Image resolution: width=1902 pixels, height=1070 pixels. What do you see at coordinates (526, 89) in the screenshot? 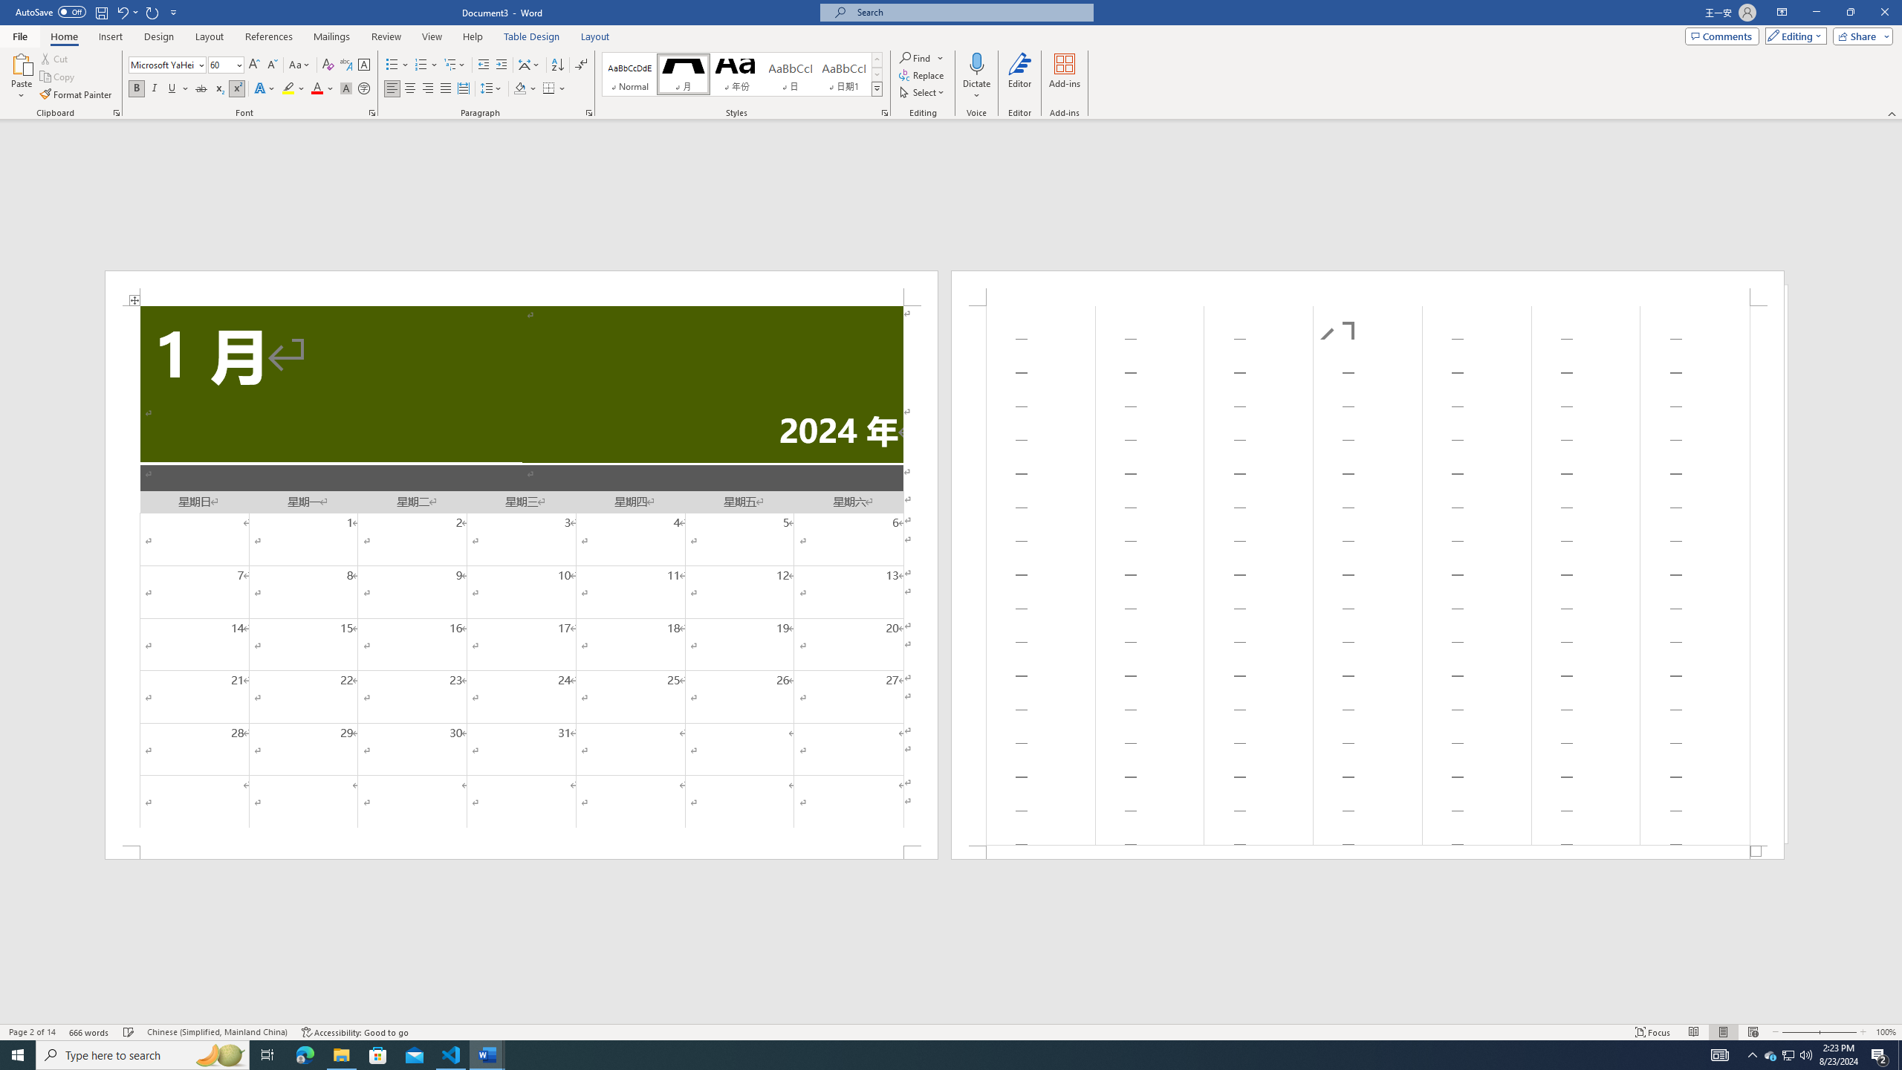
I see `Shading` at bounding box center [526, 89].